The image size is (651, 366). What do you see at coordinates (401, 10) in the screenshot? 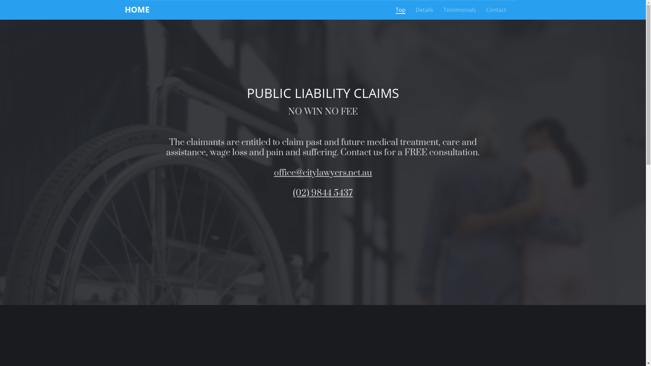
I see `Top` at bounding box center [401, 10].